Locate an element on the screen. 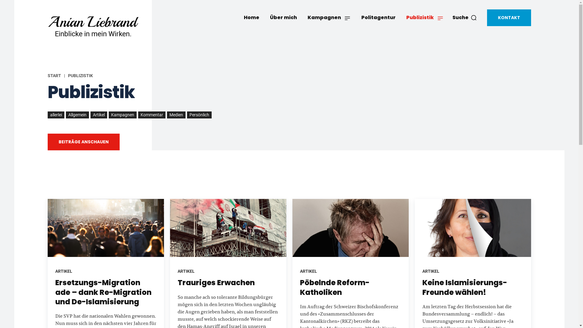 The height and width of the screenshot is (328, 583). KONTAKT is located at coordinates (509, 18).